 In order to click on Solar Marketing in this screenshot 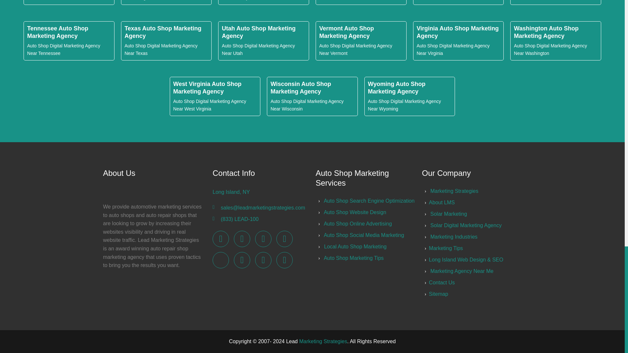, I will do `click(449, 214)`.